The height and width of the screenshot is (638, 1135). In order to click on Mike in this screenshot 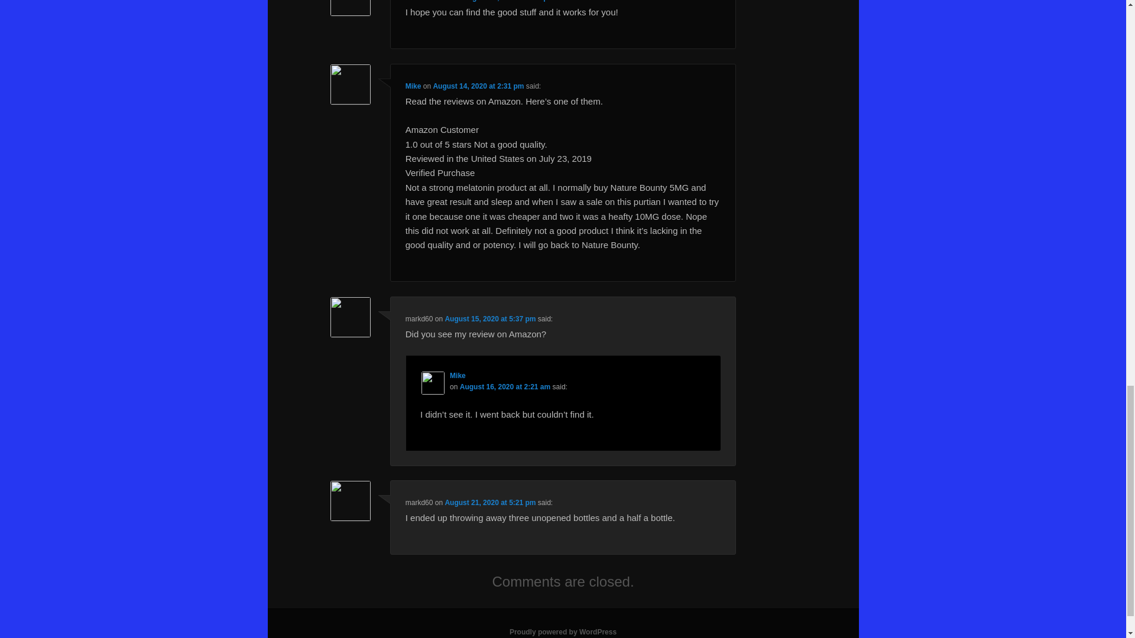, I will do `click(458, 375)`.